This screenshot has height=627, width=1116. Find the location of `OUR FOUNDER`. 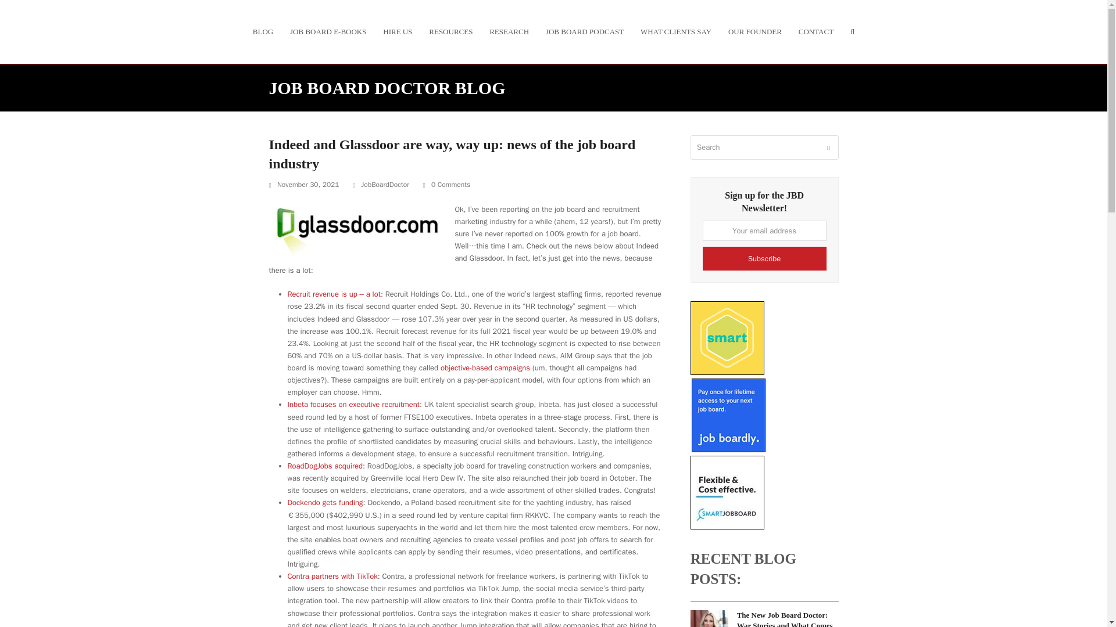

OUR FOUNDER is located at coordinates (754, 31).